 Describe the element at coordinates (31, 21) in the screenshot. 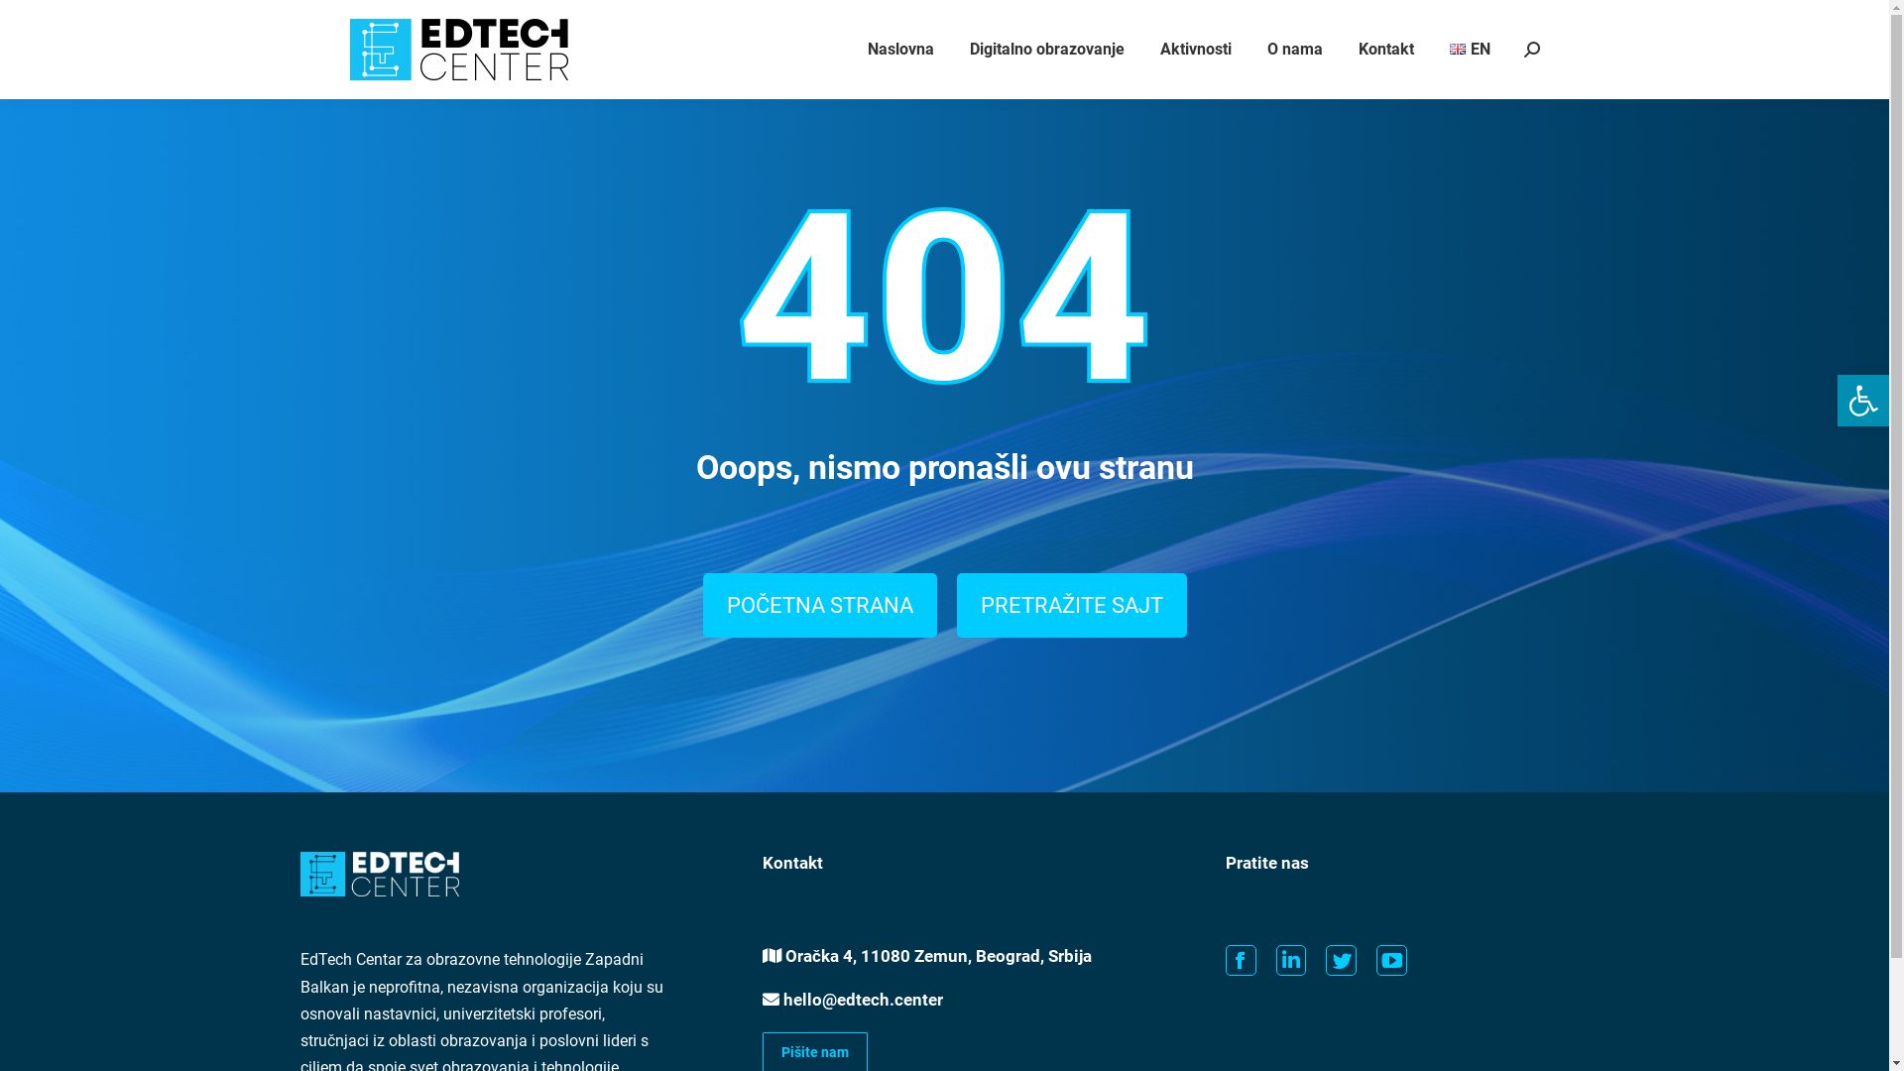

I see `Go!` at that location.